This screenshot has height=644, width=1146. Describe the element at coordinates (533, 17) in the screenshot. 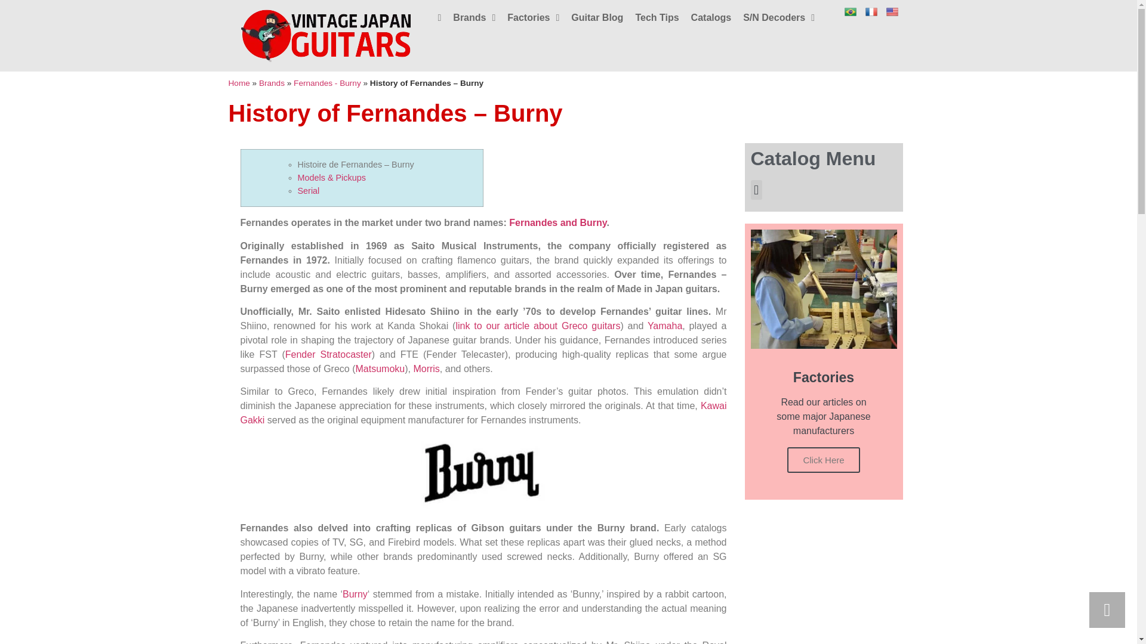

I see `Factories` at that location.